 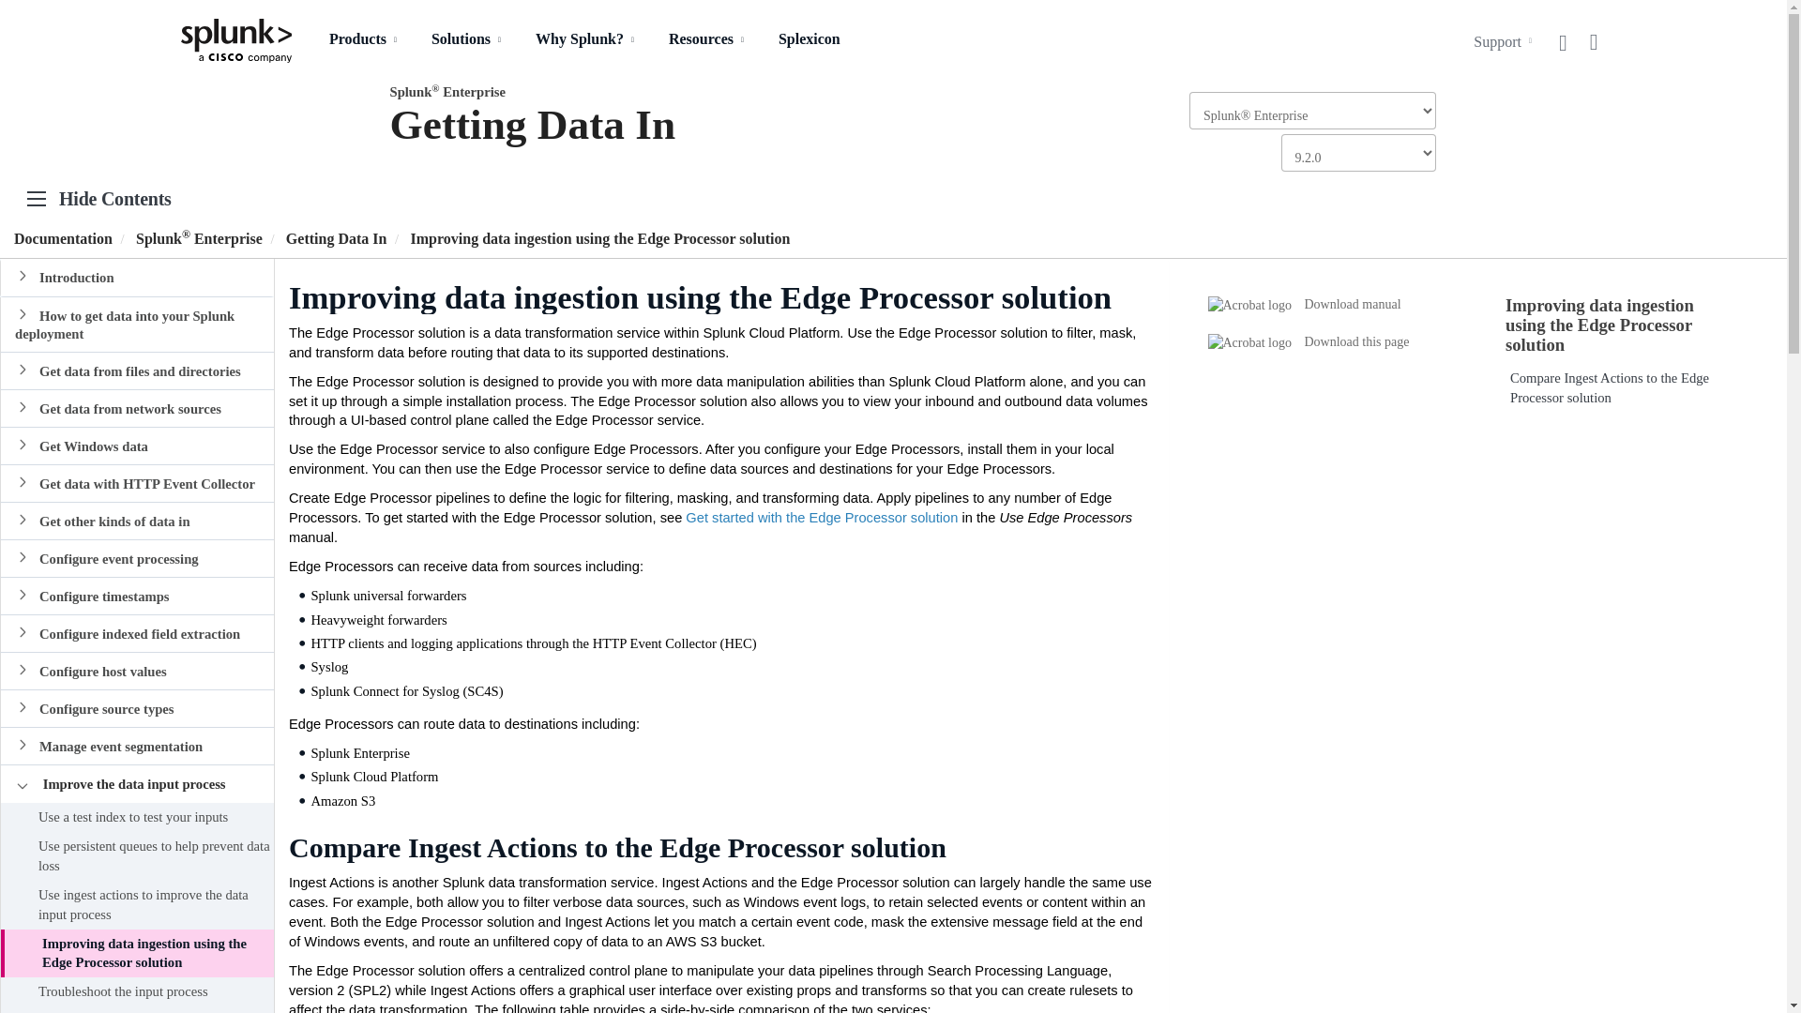 What do you see at coordinates (366, 49) in the screenshot?
I see `Products` at bounding box center [366, 49].